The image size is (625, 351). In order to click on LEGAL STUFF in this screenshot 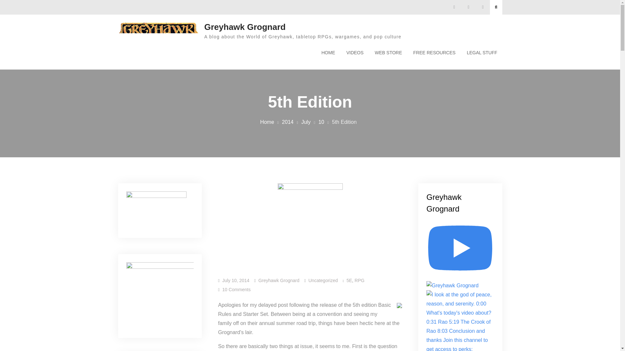, I will do `click(482, 53)`.